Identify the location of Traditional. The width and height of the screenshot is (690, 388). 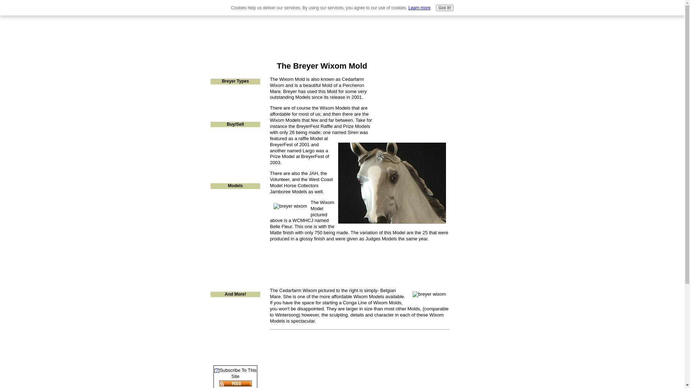
(235, 117).